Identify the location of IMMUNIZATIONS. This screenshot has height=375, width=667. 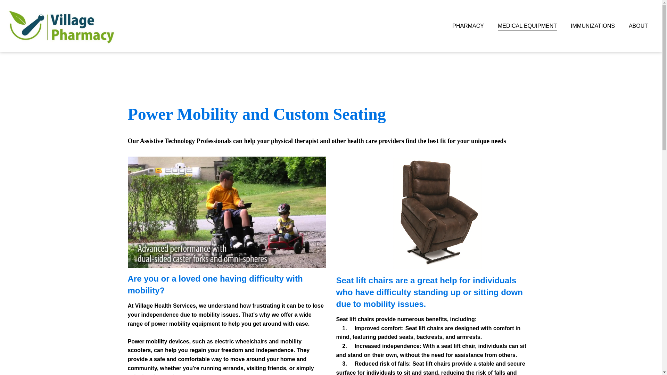
(593, 26).